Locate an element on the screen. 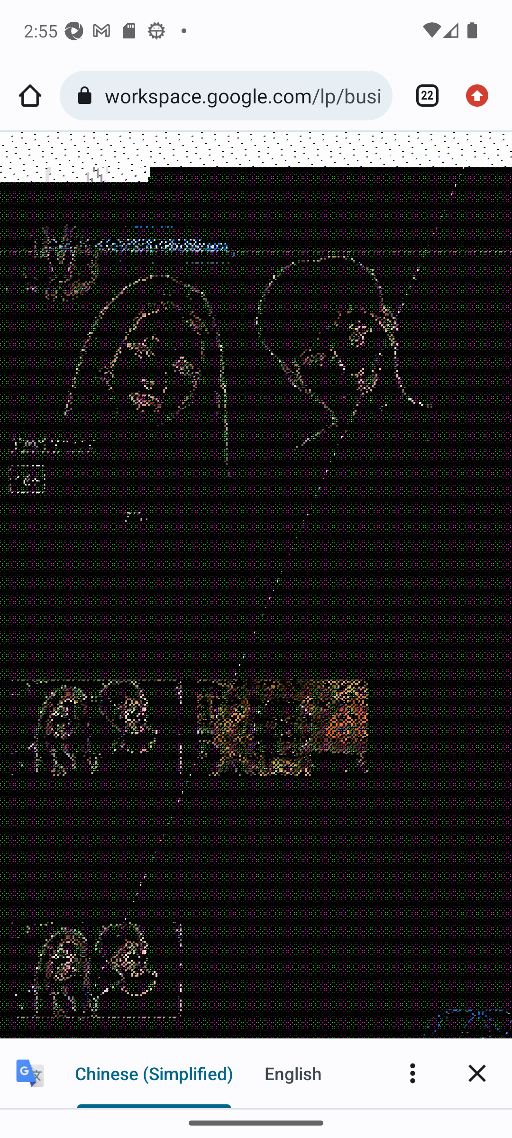 The width and height of the screenshot is (512, 1138). Close is located at coordinates (477, 1073).